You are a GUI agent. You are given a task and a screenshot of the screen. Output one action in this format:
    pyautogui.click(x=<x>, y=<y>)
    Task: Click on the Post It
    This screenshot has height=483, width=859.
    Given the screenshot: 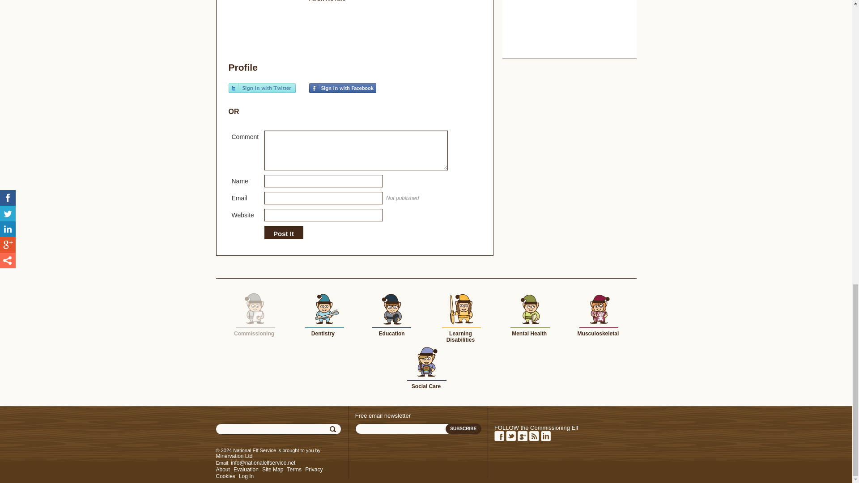 What is the action you would take?
    pyautogui.click(x=283, y=234)
    